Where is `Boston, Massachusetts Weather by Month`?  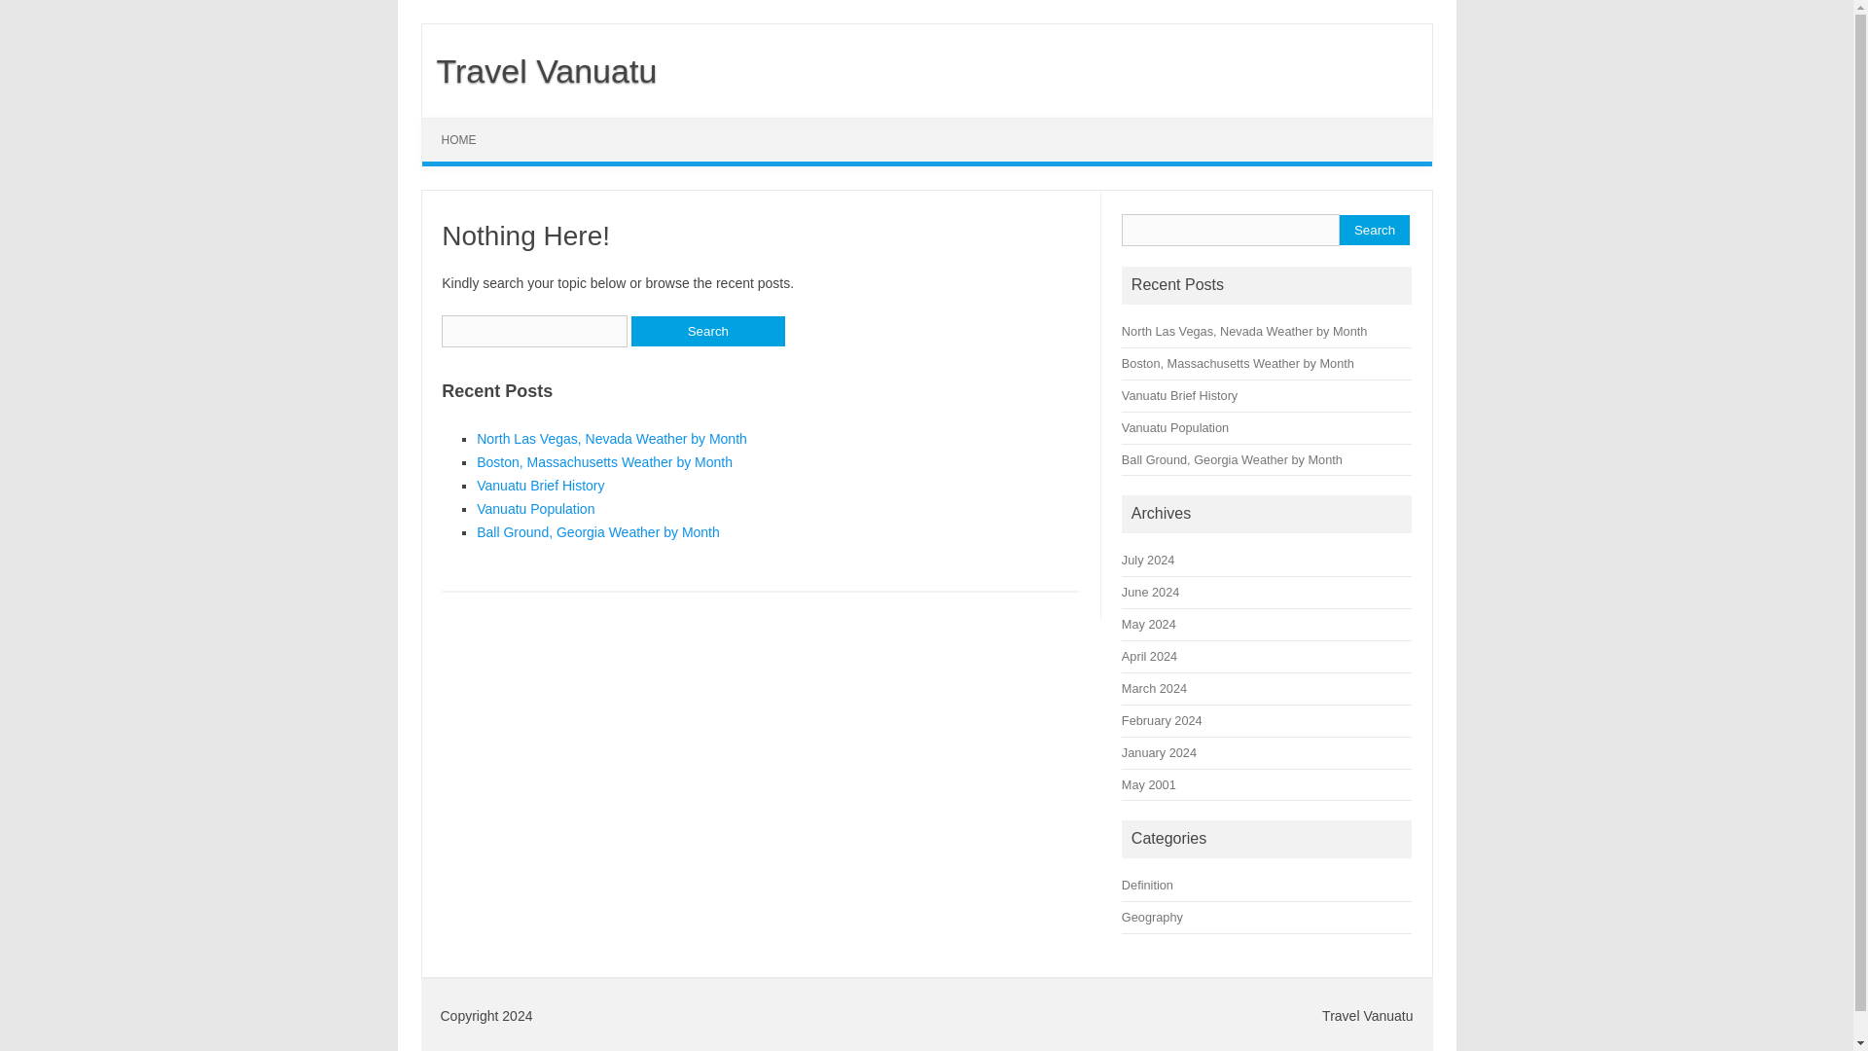 Boston, Massachusetts Weather by Month is located at coordinates (603, 461).